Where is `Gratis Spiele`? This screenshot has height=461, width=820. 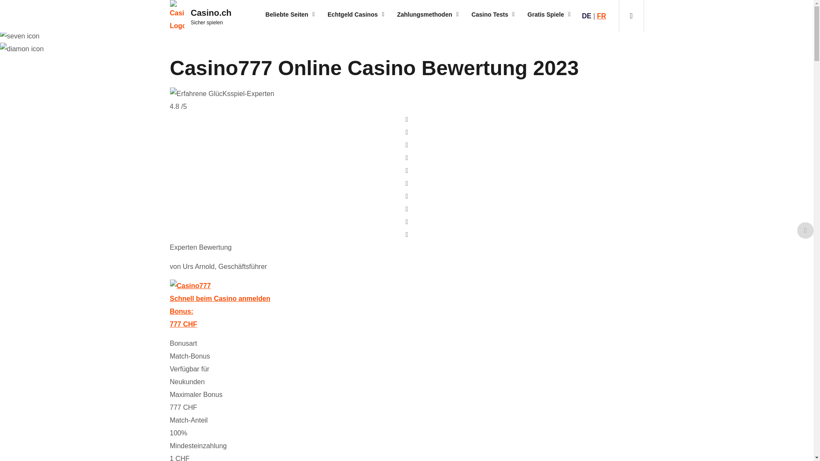
Gratis Spiele is located at coordinates (549, 15).